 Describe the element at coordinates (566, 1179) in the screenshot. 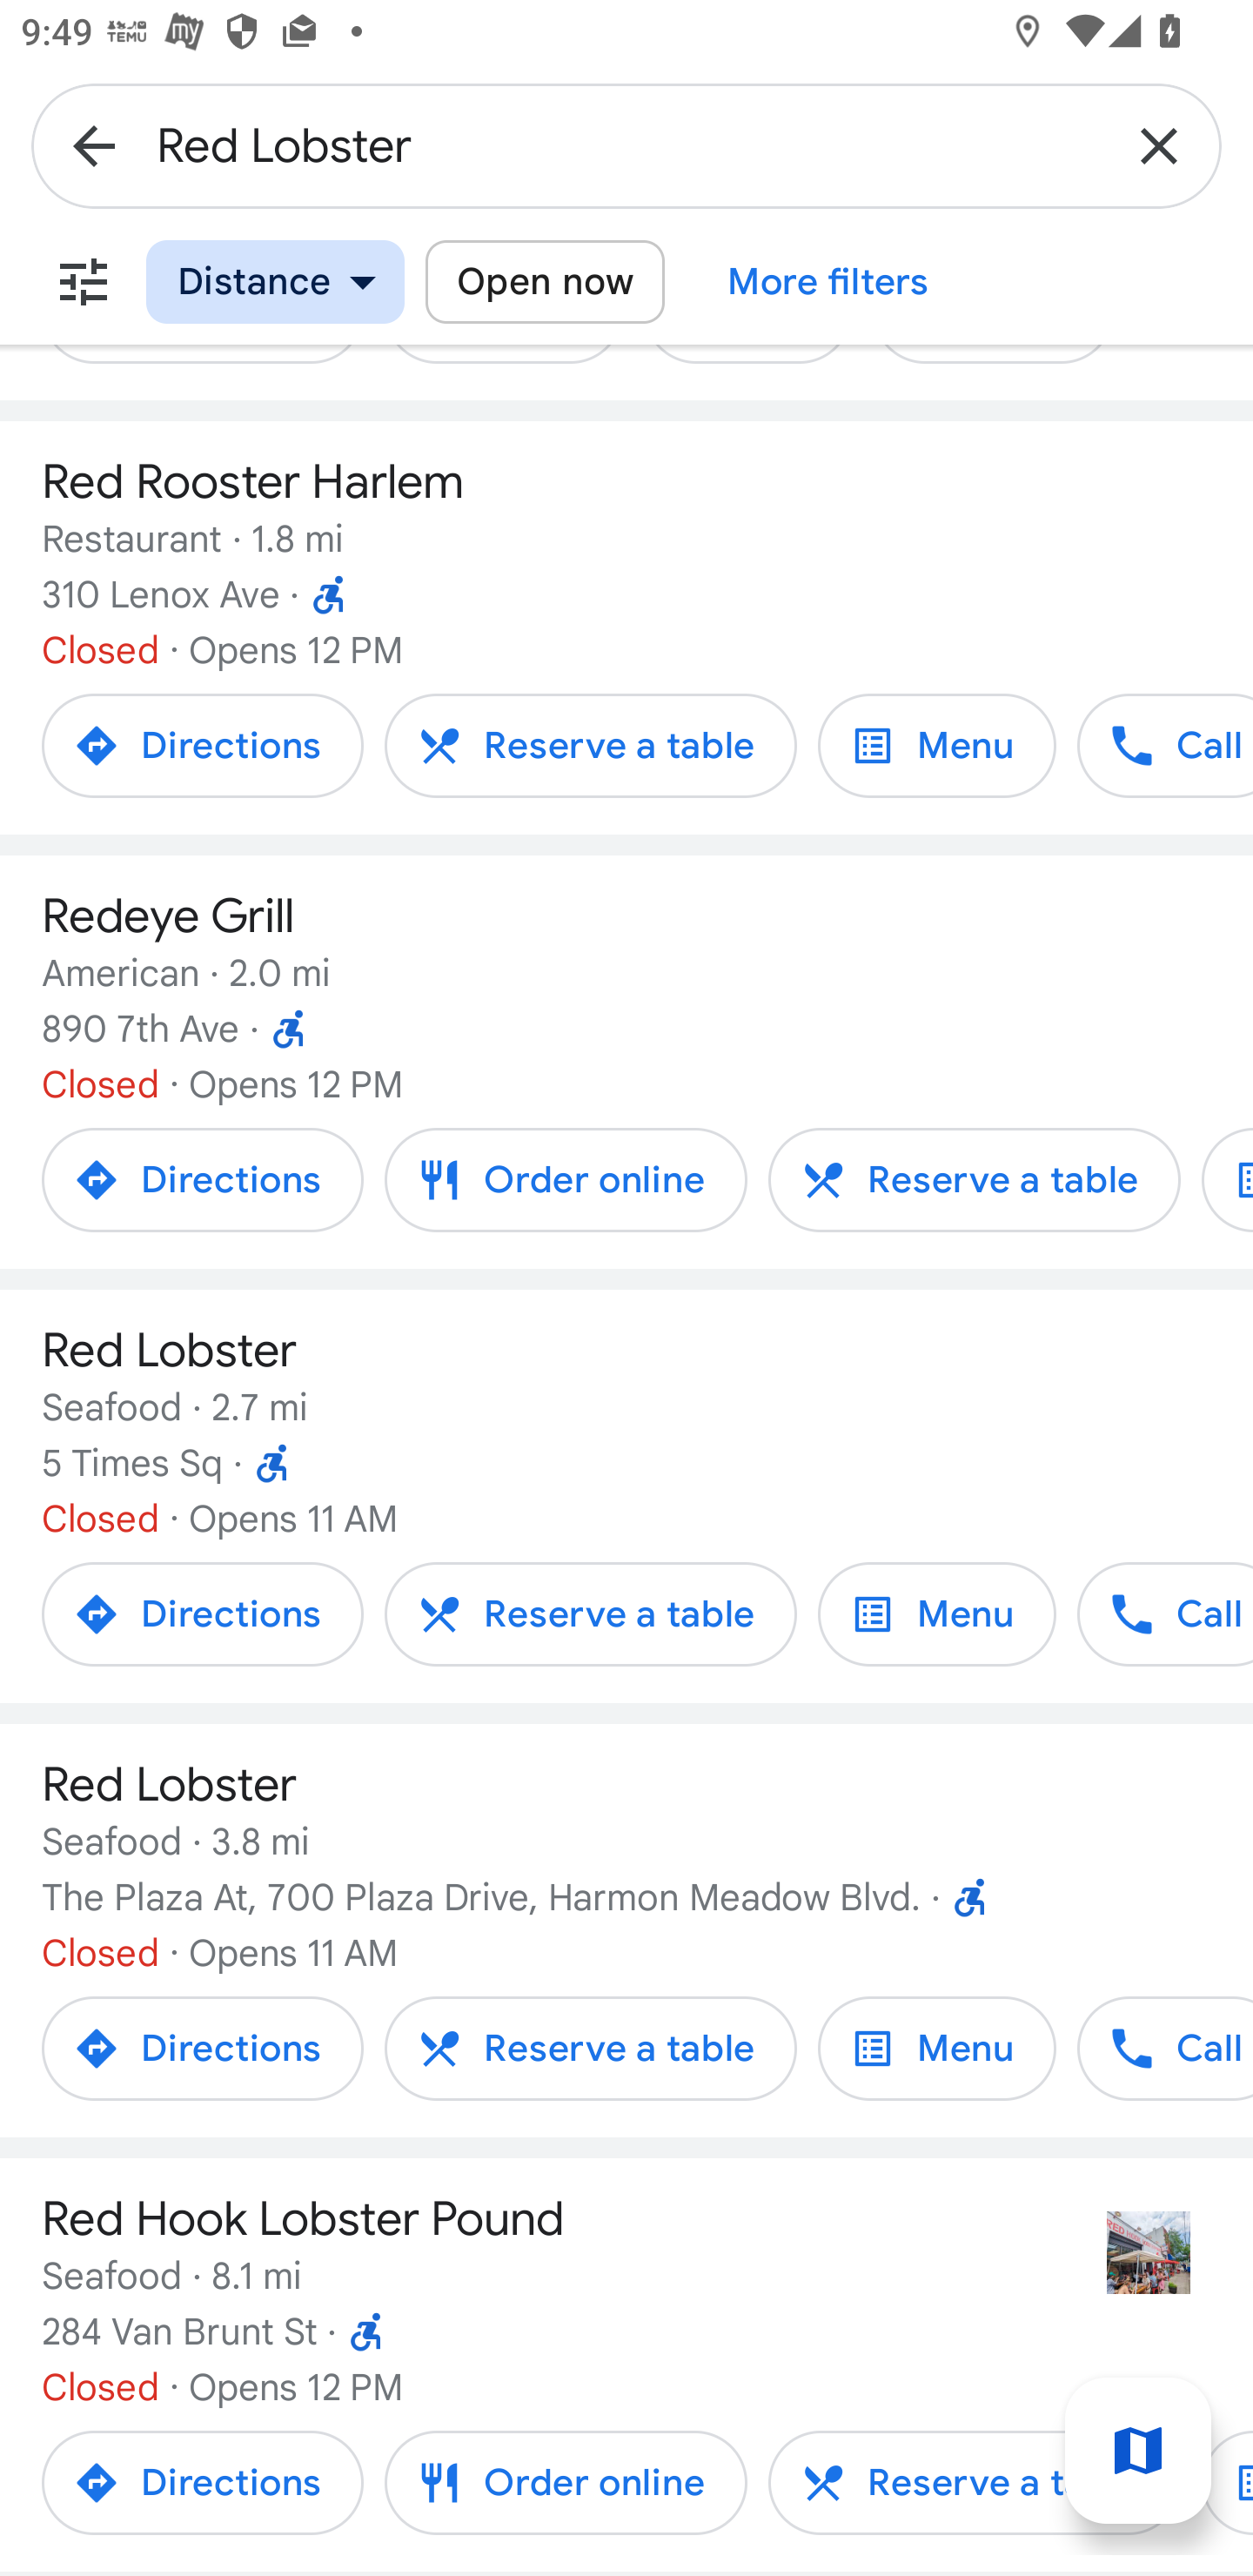

I see `Order online Order online Order online` at that location.